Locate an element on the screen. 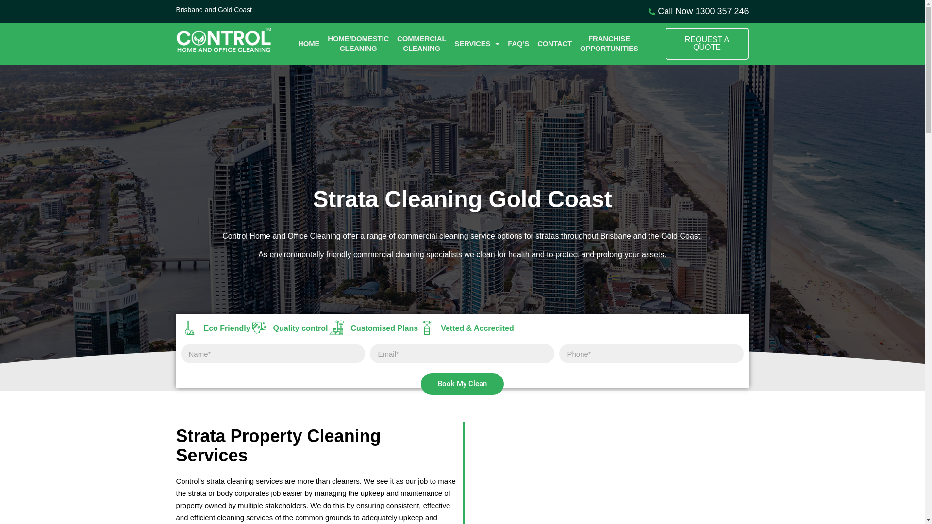 The height and width of the screenshot is (524, 932). Book My Clean is located at coordinates (462, 384).